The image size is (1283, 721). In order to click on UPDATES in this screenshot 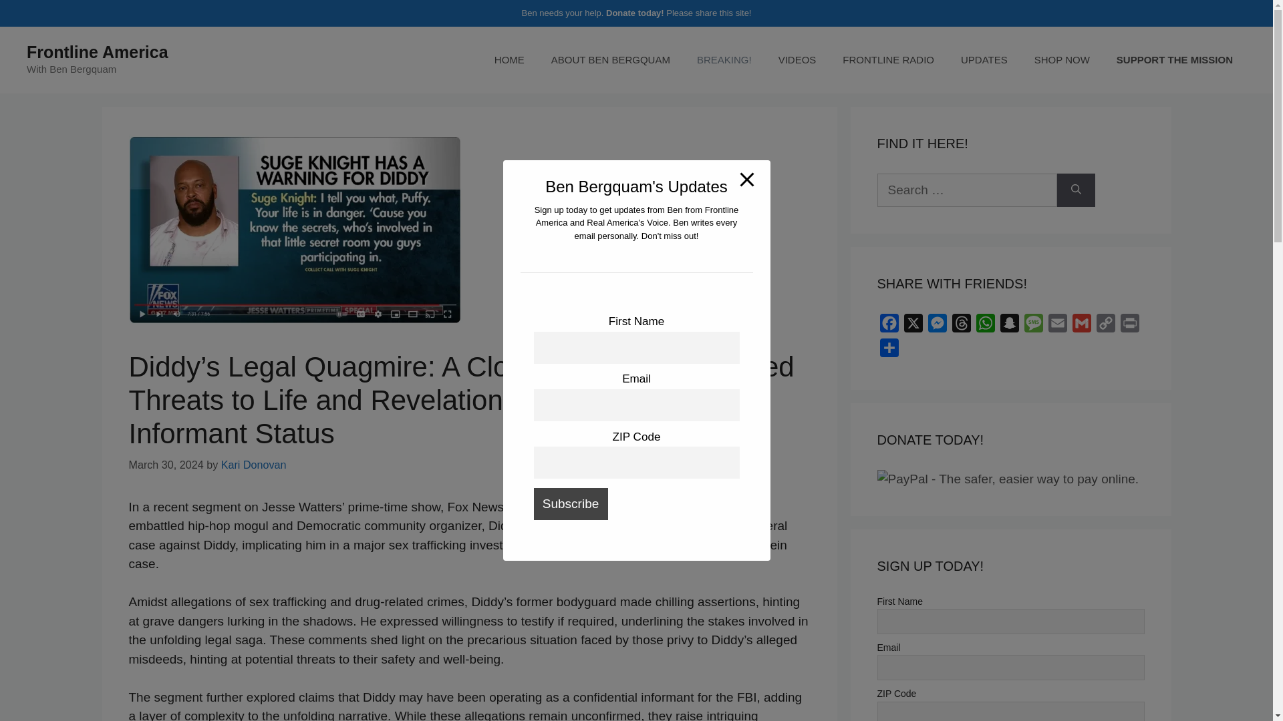, I will do `click(984, 60)`.